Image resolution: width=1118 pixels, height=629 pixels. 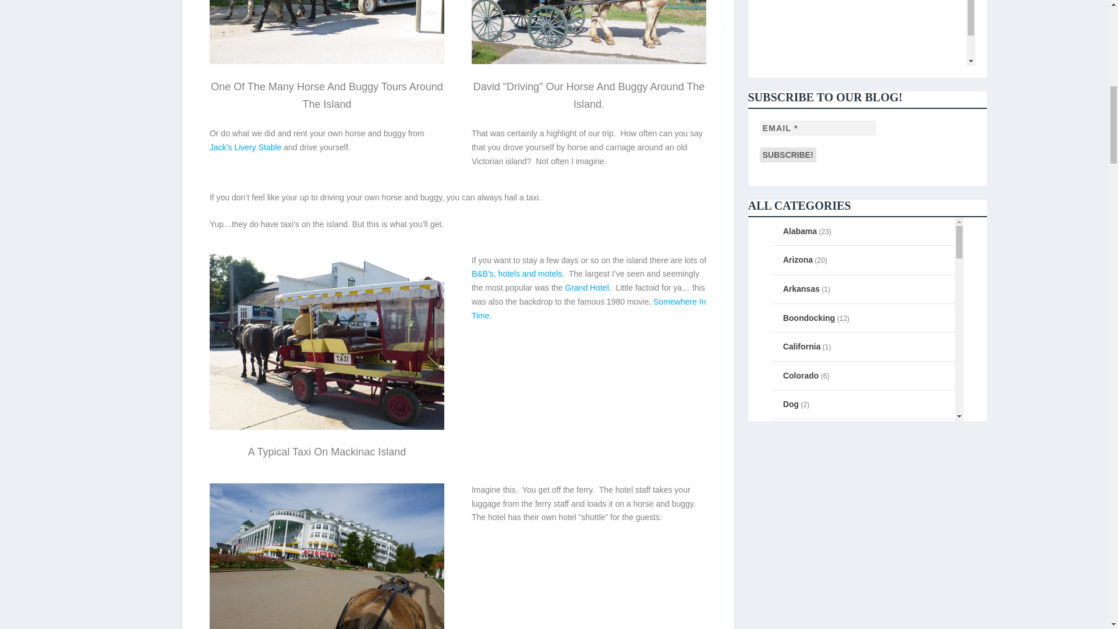 What do you see at coordinates (589, 32) in the screenshot?
I see `David "Driving" Our Horse And Buggy Around The Island.` at bounding box center [589, 32].